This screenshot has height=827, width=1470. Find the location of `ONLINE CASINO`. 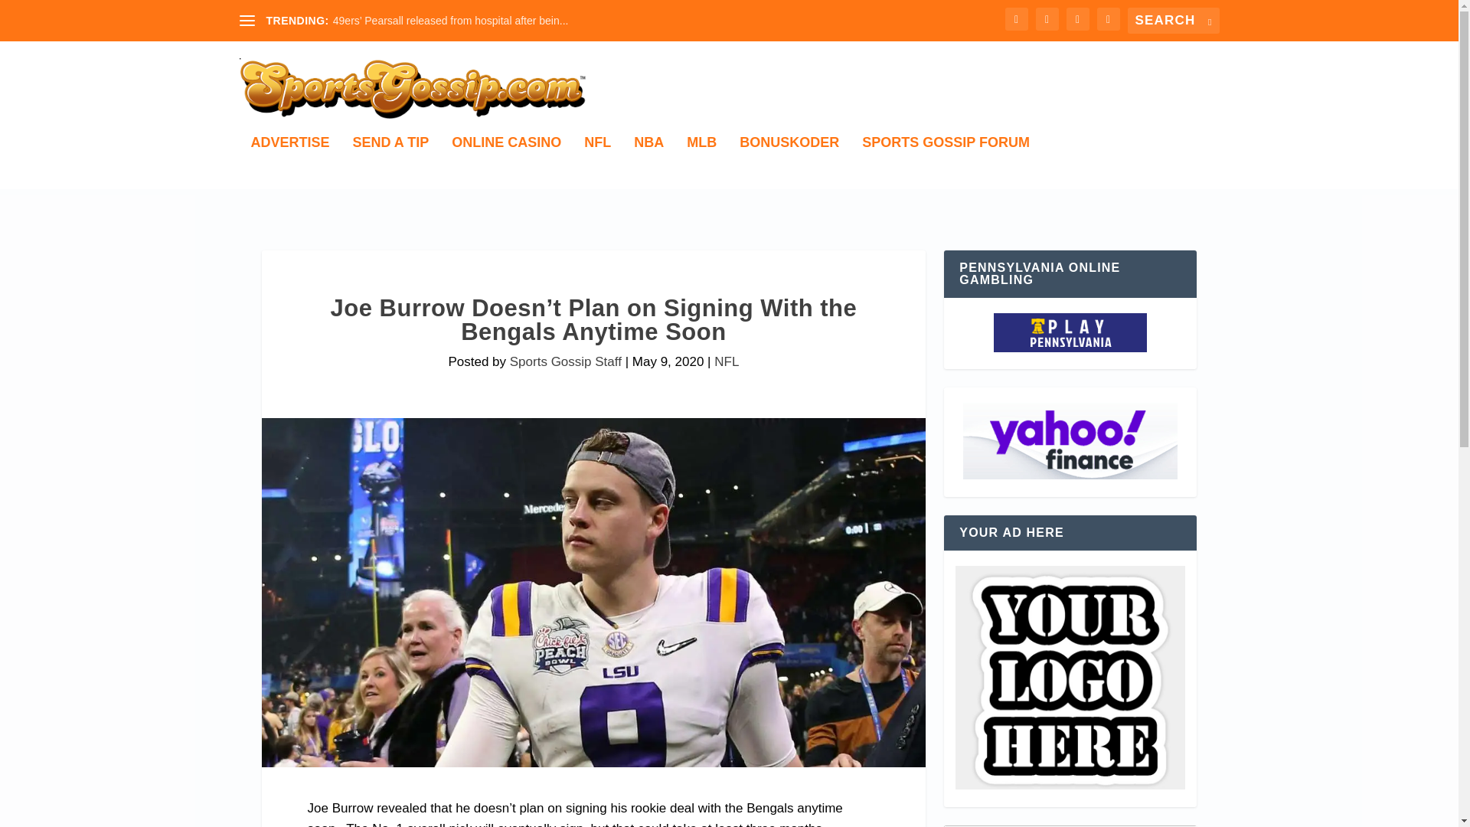

ONLINE CASINO is located at coordinates (506, 162).